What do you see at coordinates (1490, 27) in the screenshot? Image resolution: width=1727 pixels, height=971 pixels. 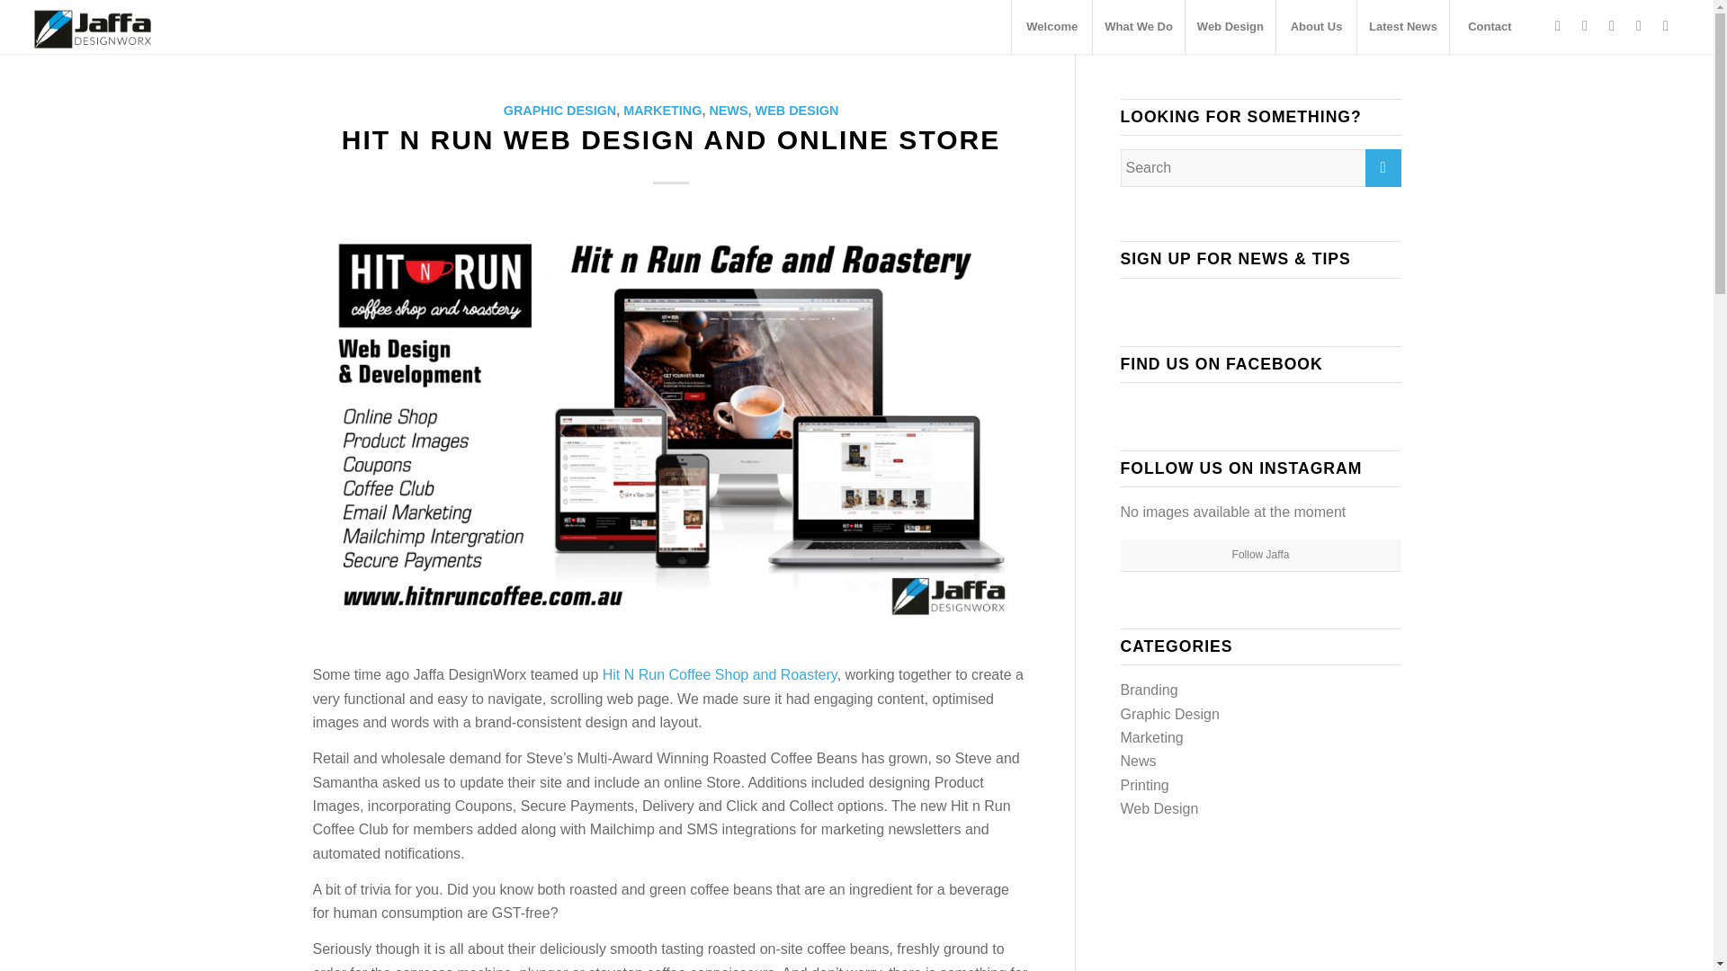 I see `Contact` at bounding box center [1490, 27].